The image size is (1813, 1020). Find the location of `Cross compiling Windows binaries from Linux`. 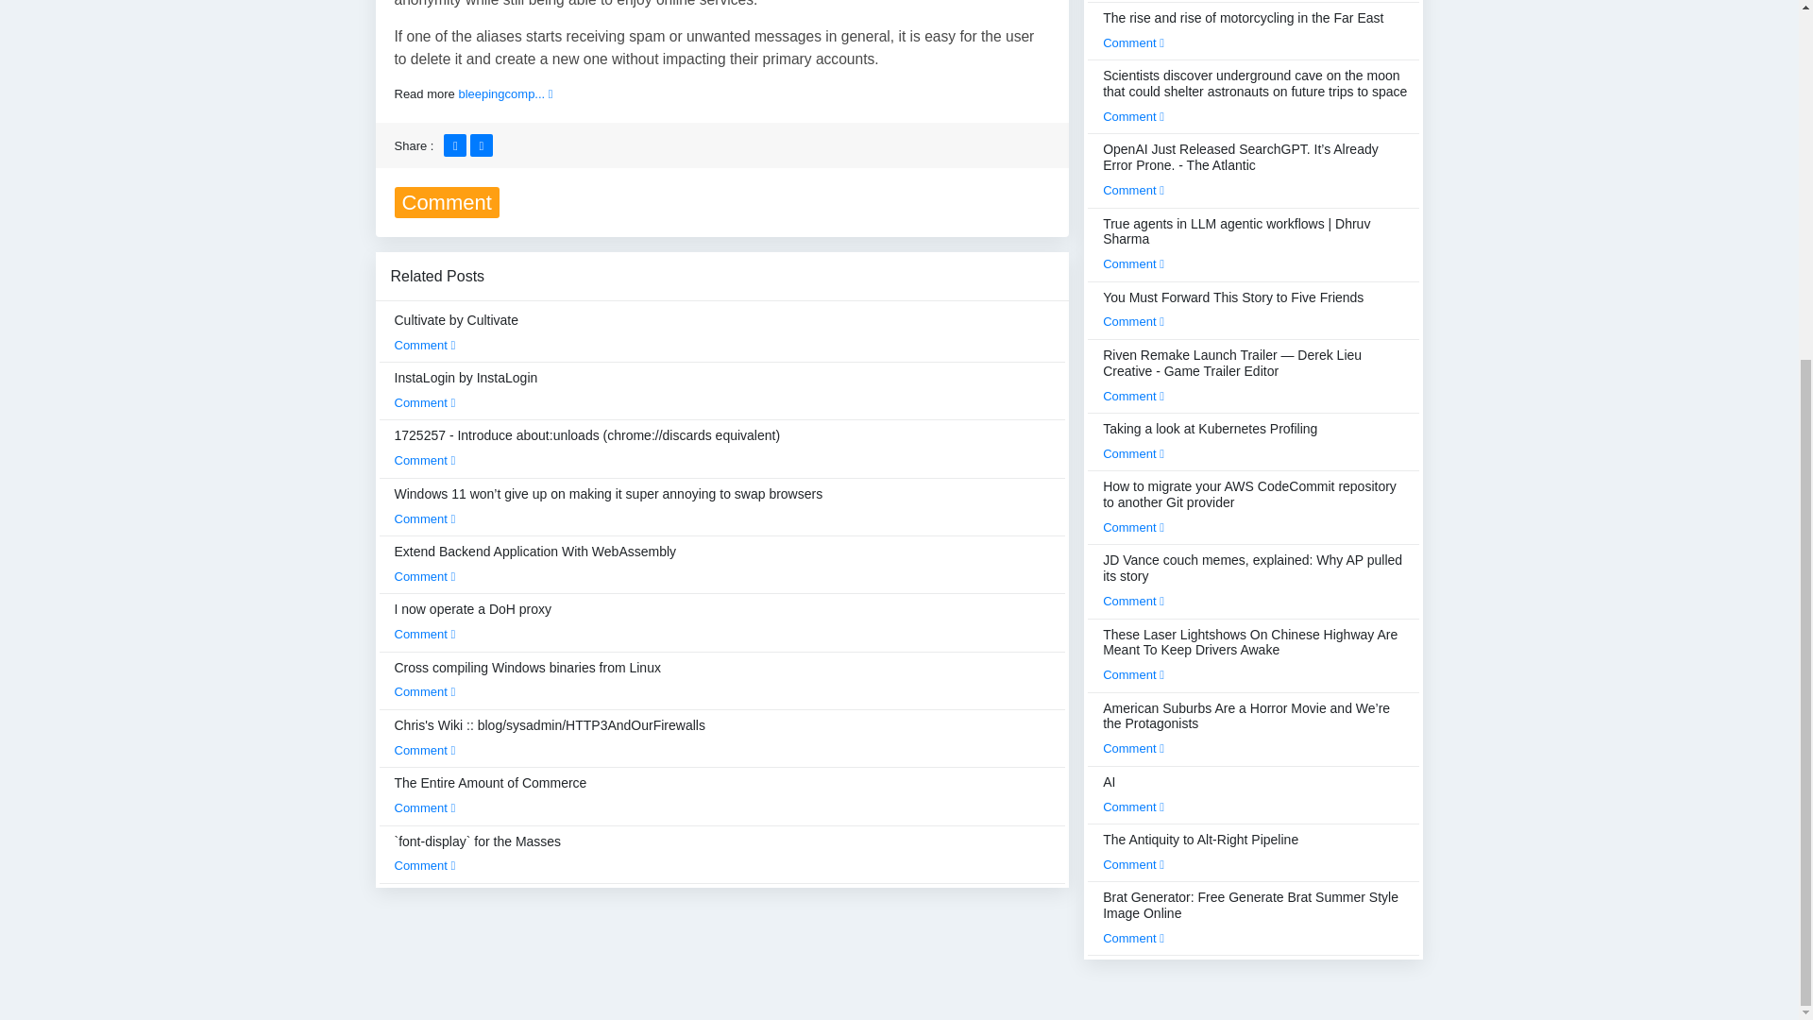

Cross compiling Windows binaries from Linux is located at coordinates (528, 679).